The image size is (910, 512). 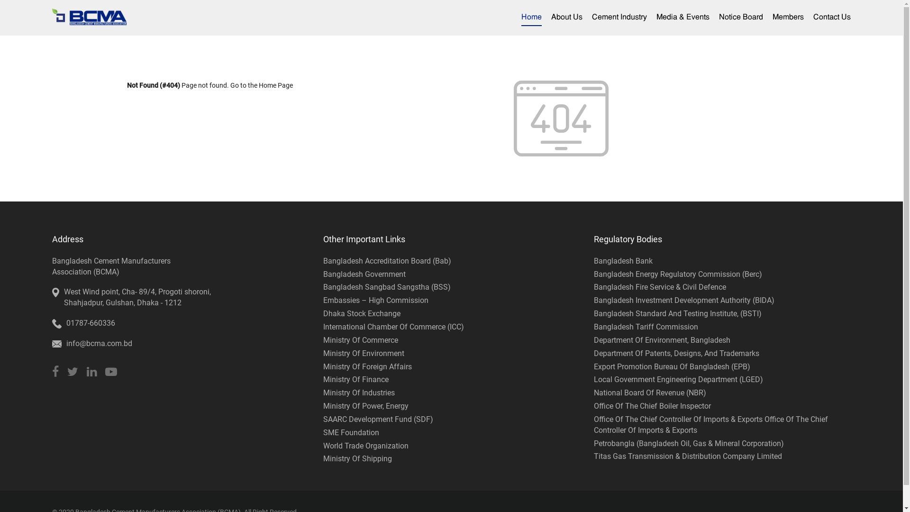 I want to click on Ministry Of Environment, so click(x=364, y=354).